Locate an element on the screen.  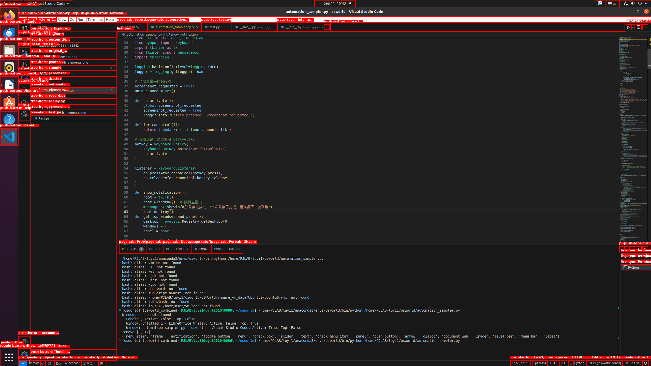
Terminal 1 bash is located at coordinates (636, 256).